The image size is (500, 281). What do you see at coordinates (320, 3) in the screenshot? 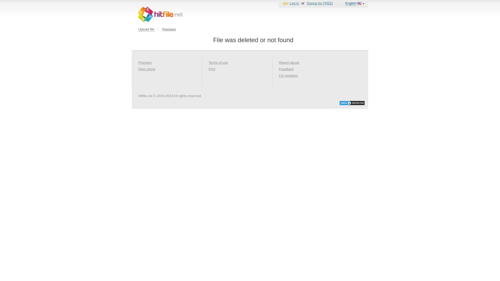
I see `Signup for FREE!` at bounding box center [320, 3].